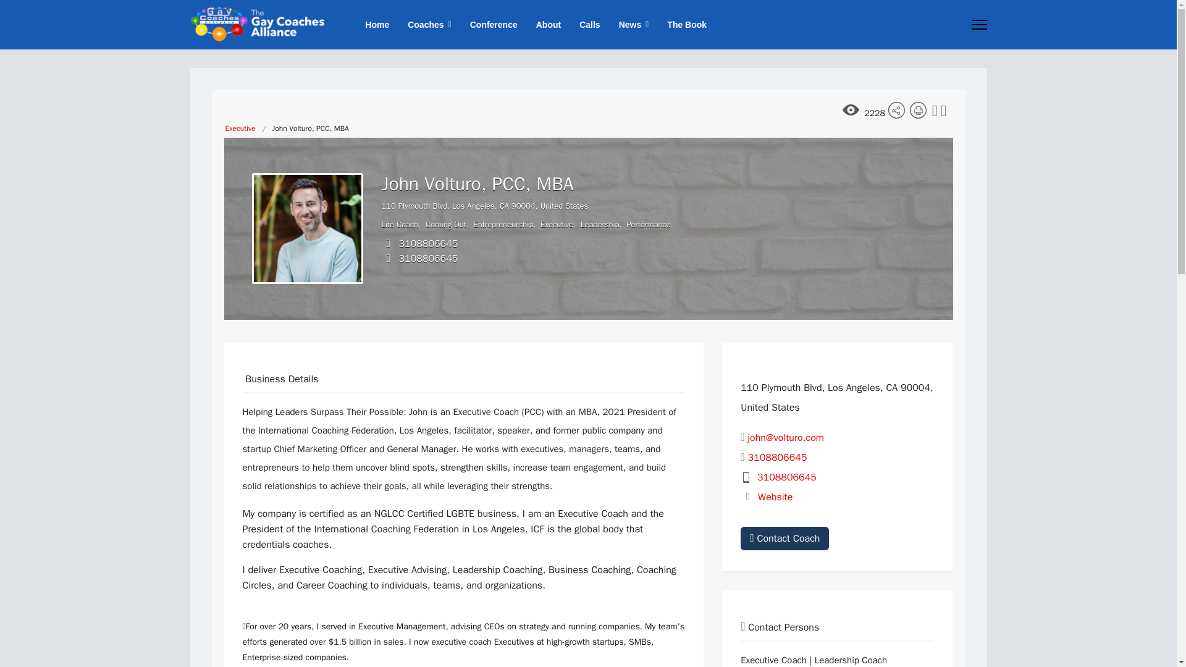 This screenshot has width=1186, height=667. What do you see at coordinates (400, 224) in the screenshot?
I see `Life Coach` at bounding box center [400, 224].